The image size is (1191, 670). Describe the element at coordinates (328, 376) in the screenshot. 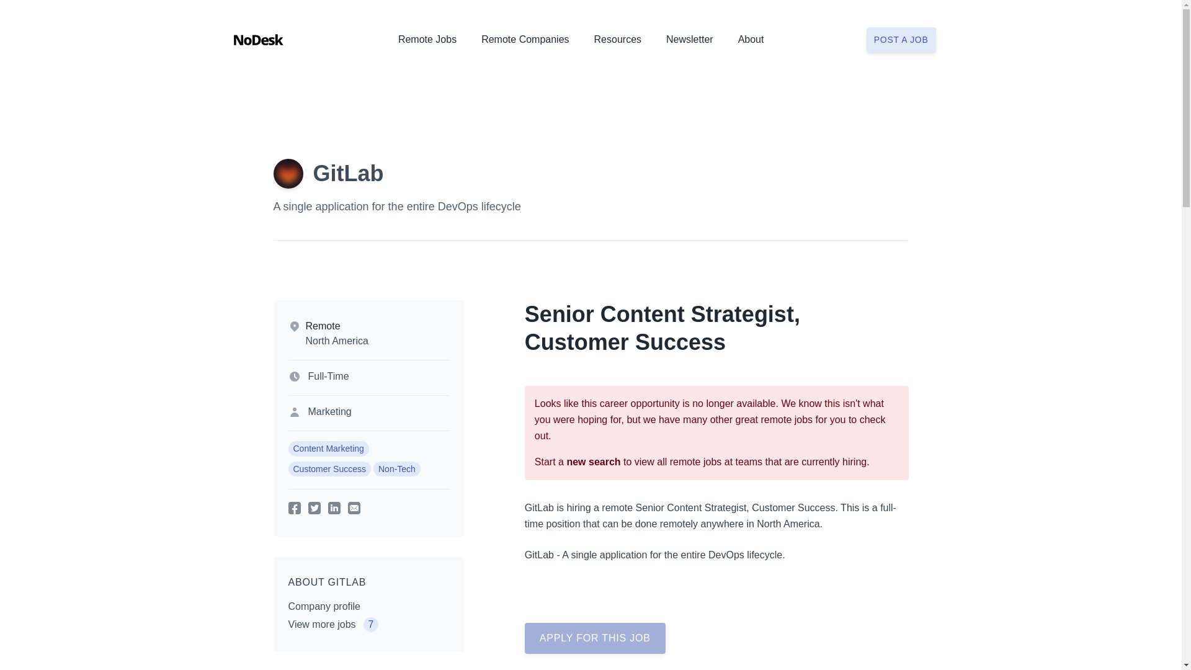

I see `Full-Time` at that location.